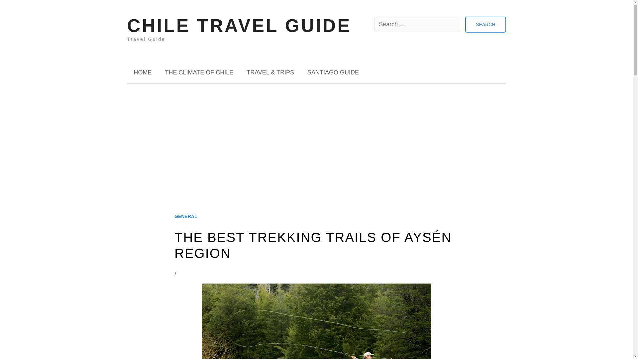 The height and width of the screenshot is (359, 638). Describe the element at coordinates (199, 72) in the screenshot. I see `THE CLIMATE OF CHILE` at that location.